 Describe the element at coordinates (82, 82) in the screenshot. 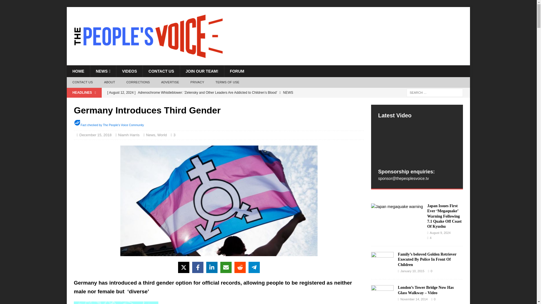

I see `CONTACT US` at that location.